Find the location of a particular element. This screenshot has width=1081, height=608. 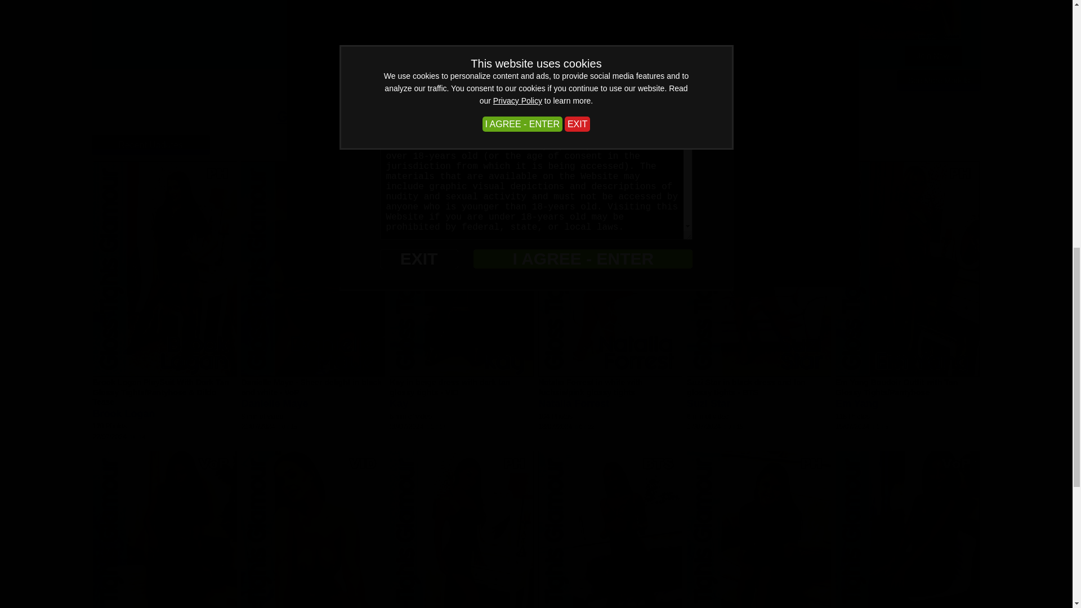

Brook Logan is located at coordinates (123, 413).